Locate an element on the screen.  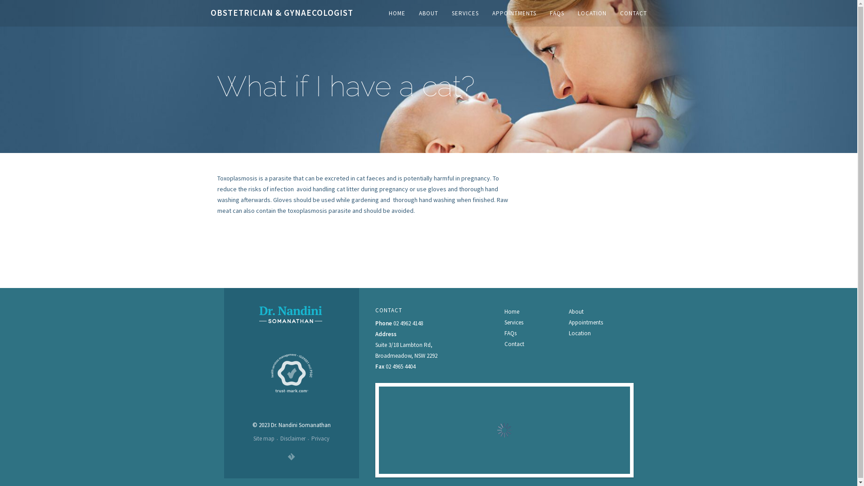
HOME is located at coordinates (397, 15).